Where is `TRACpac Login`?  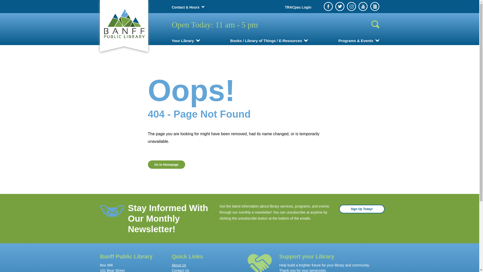
TRACpac Login is located at coordinates (298, 7).